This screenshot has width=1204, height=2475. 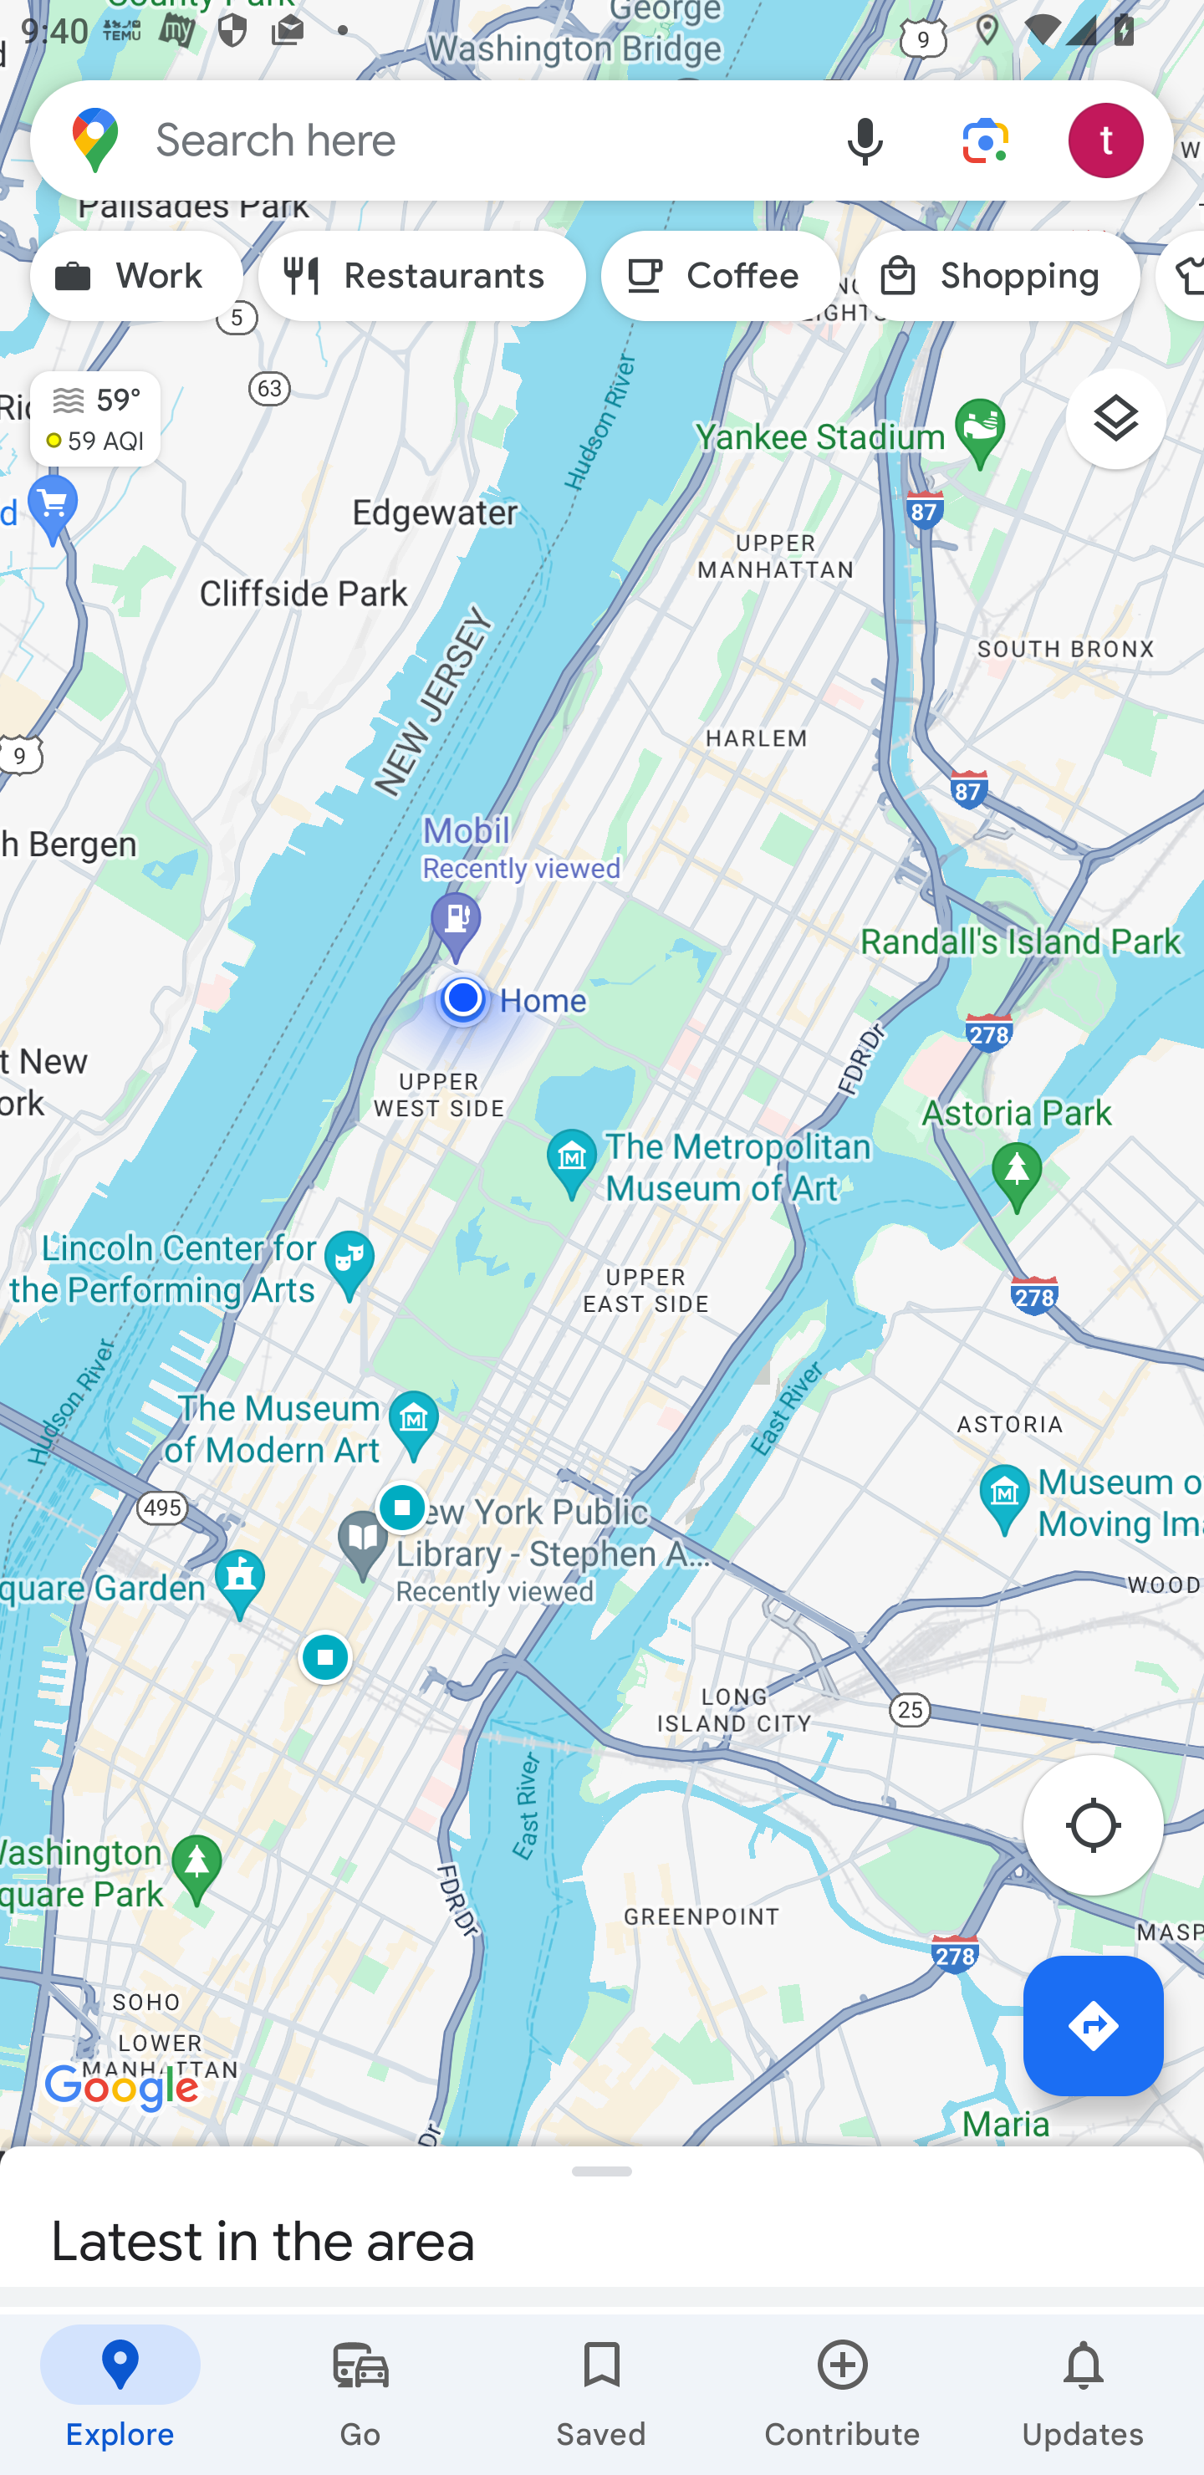 What do you see at coordinates (80, 406) in the screenshot?
I see `Mist, 59°, Moderate, 59 AQI 59° 59 AQI` at bounding box center [80, 406].